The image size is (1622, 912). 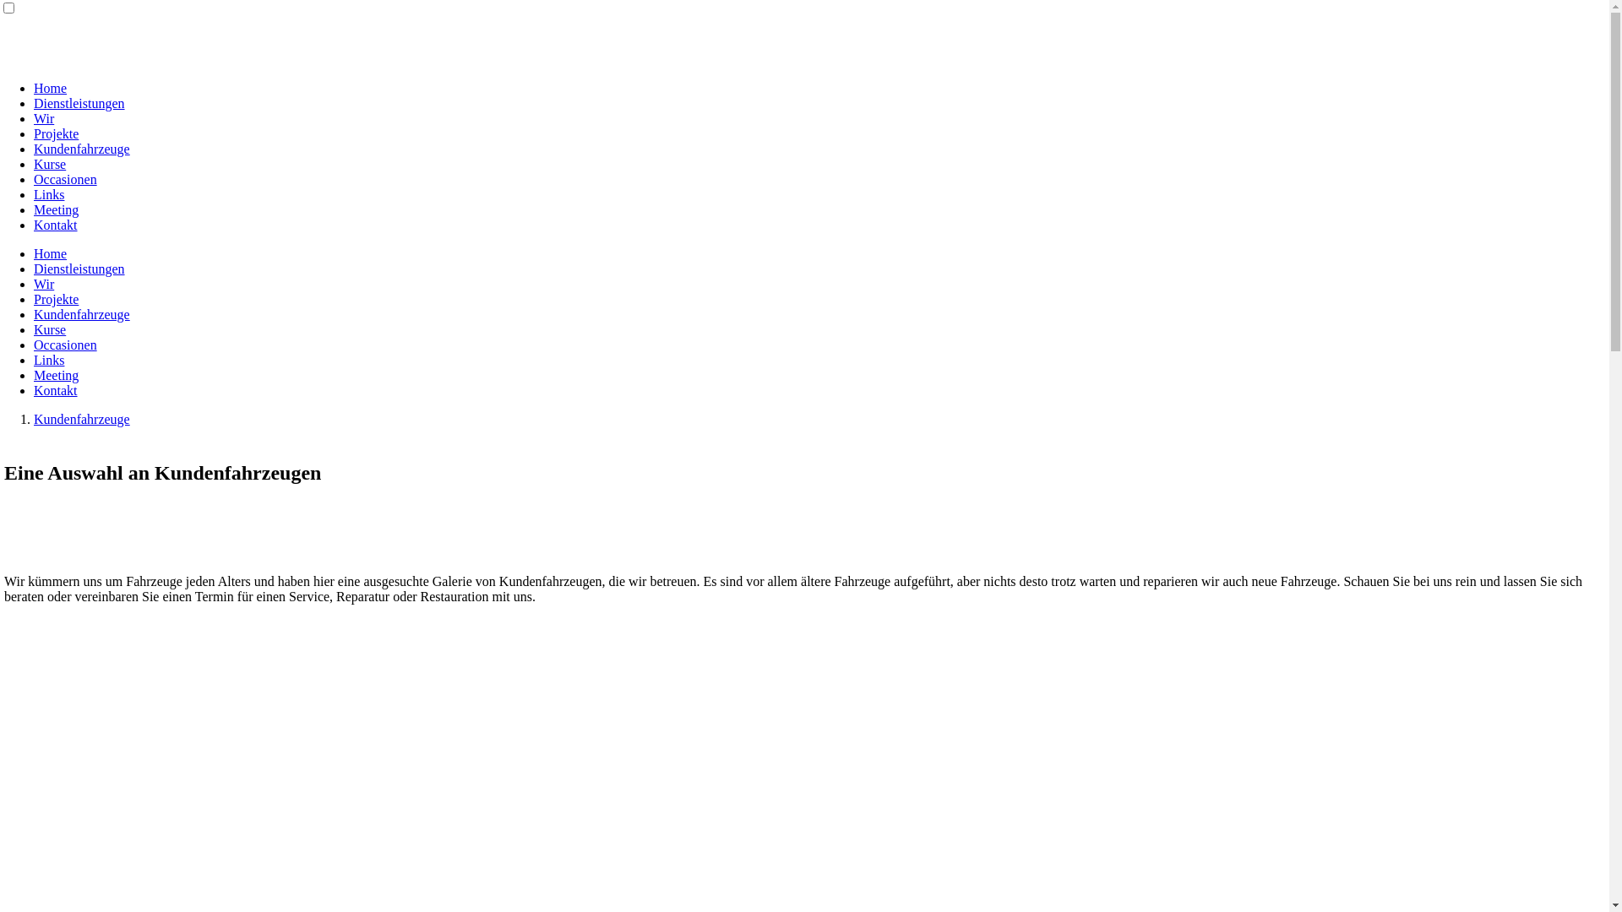 I want to click on Wir, so click(x=44, y=284).